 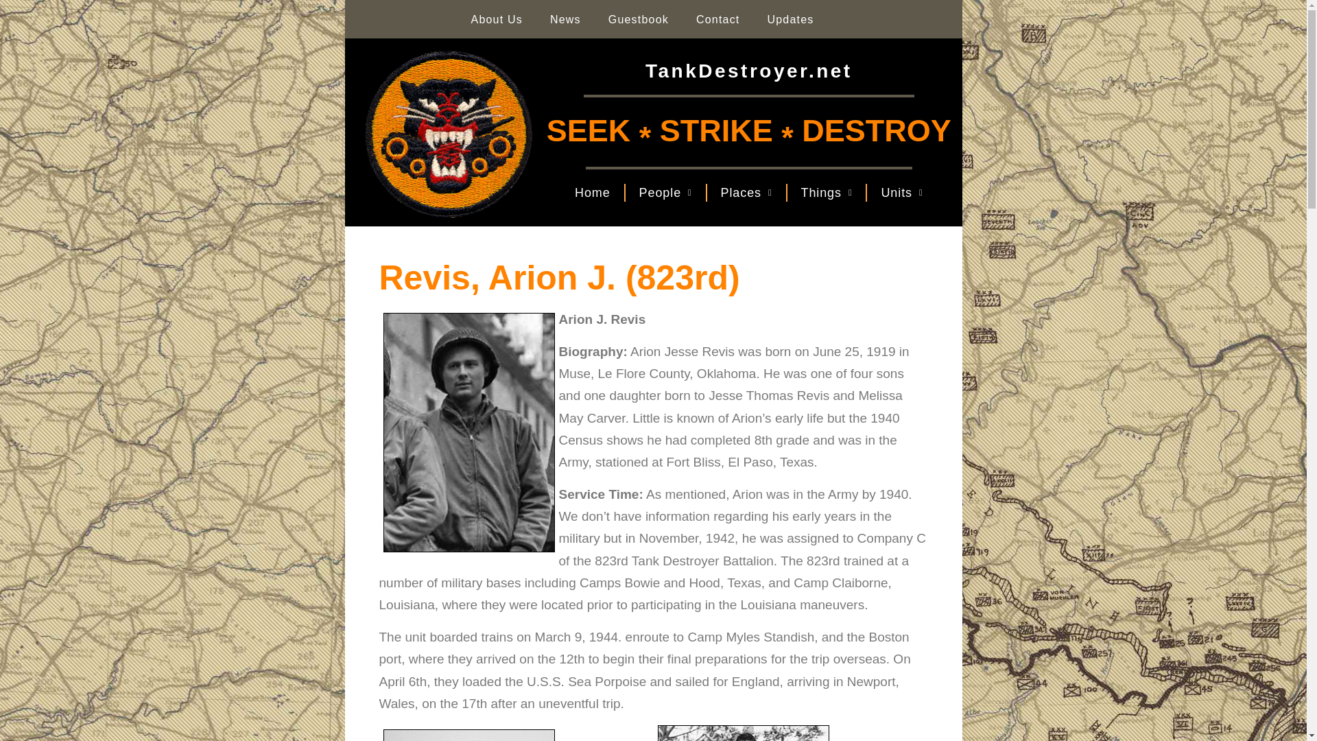 What do you see at coordinates (827, 193) in the screenshot?
I see `Things` at bounding box center [827, 193].